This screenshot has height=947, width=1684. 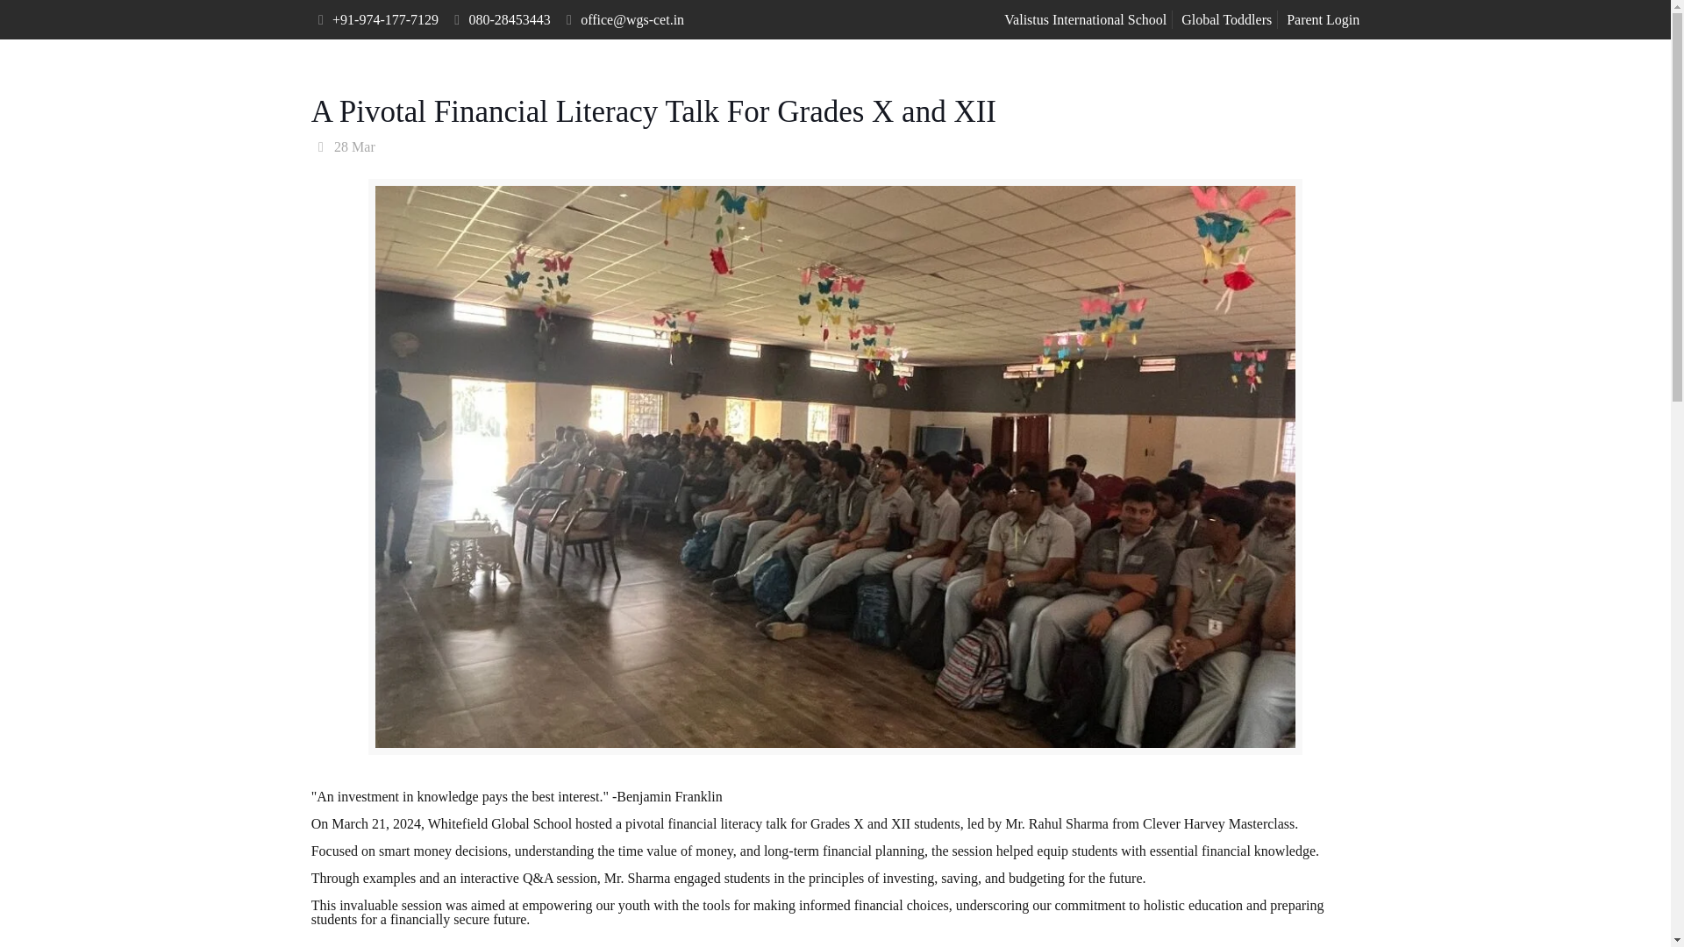 What do you see at coordinates (1085, 19) in the screenshot?
I see `Valistus International School` at bounding box center [1085, 19].